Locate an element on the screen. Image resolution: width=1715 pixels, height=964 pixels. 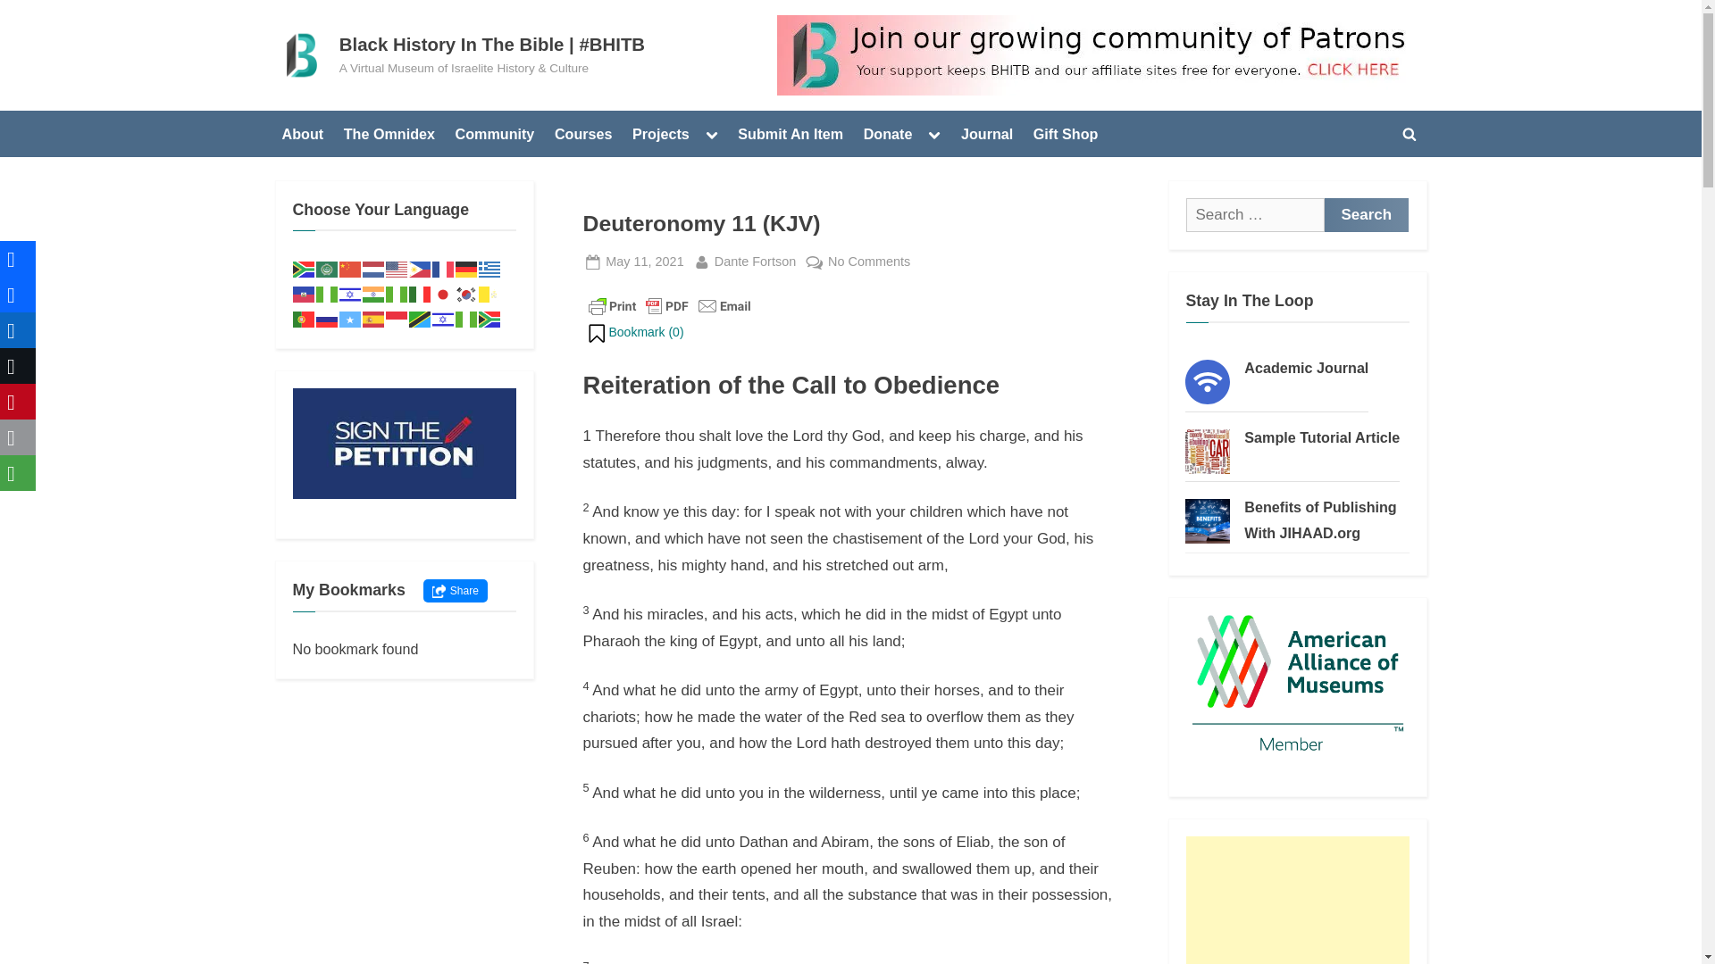
Arabic is located at coordinates (1410, 134).